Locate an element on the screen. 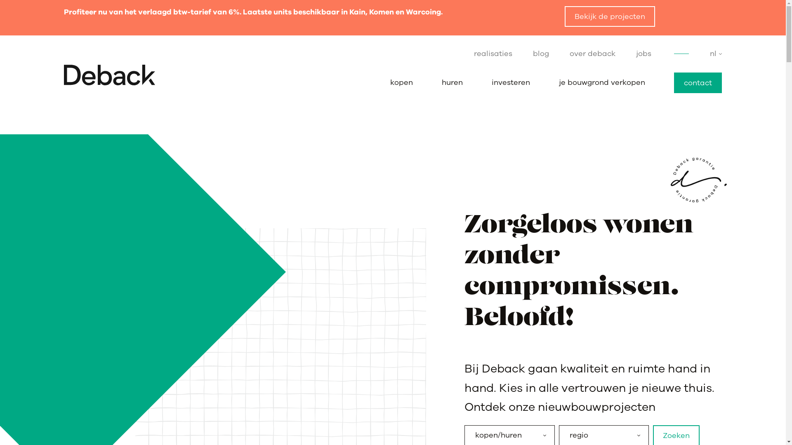  Bekijk de projecten is located at coordinates (610, 16).